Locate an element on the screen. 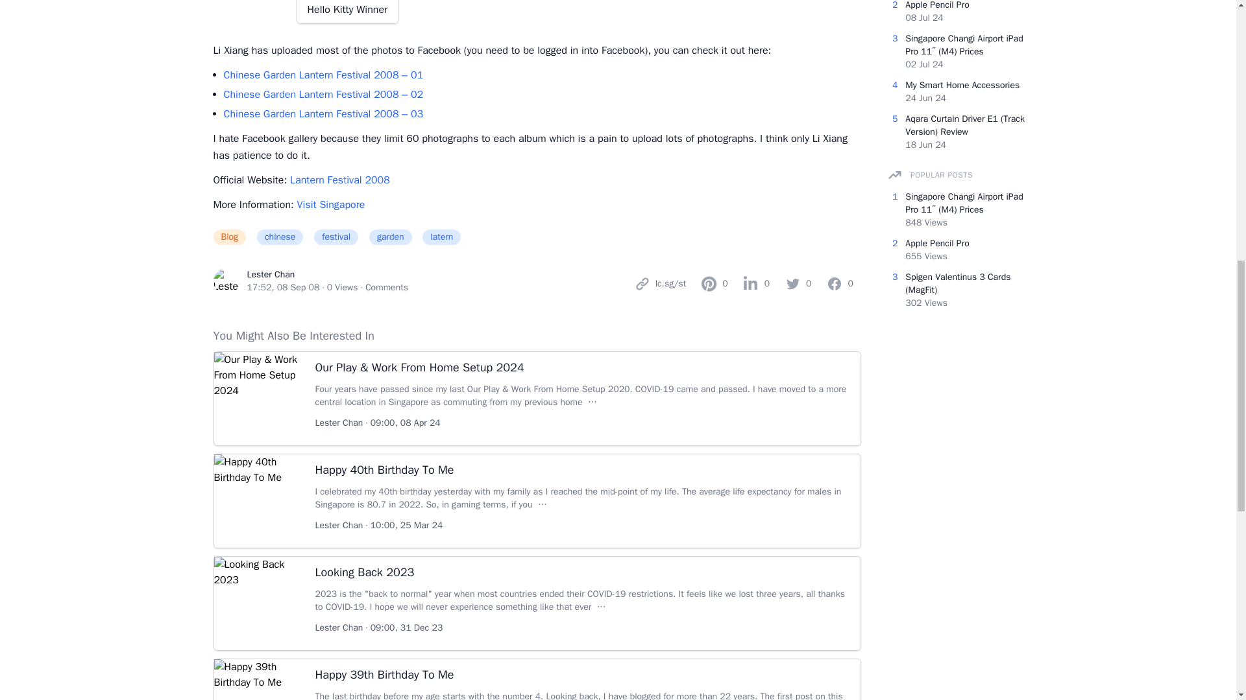 This screenshot has width=1246, height=700. Lester Chan is located at coordinates (270, 274).